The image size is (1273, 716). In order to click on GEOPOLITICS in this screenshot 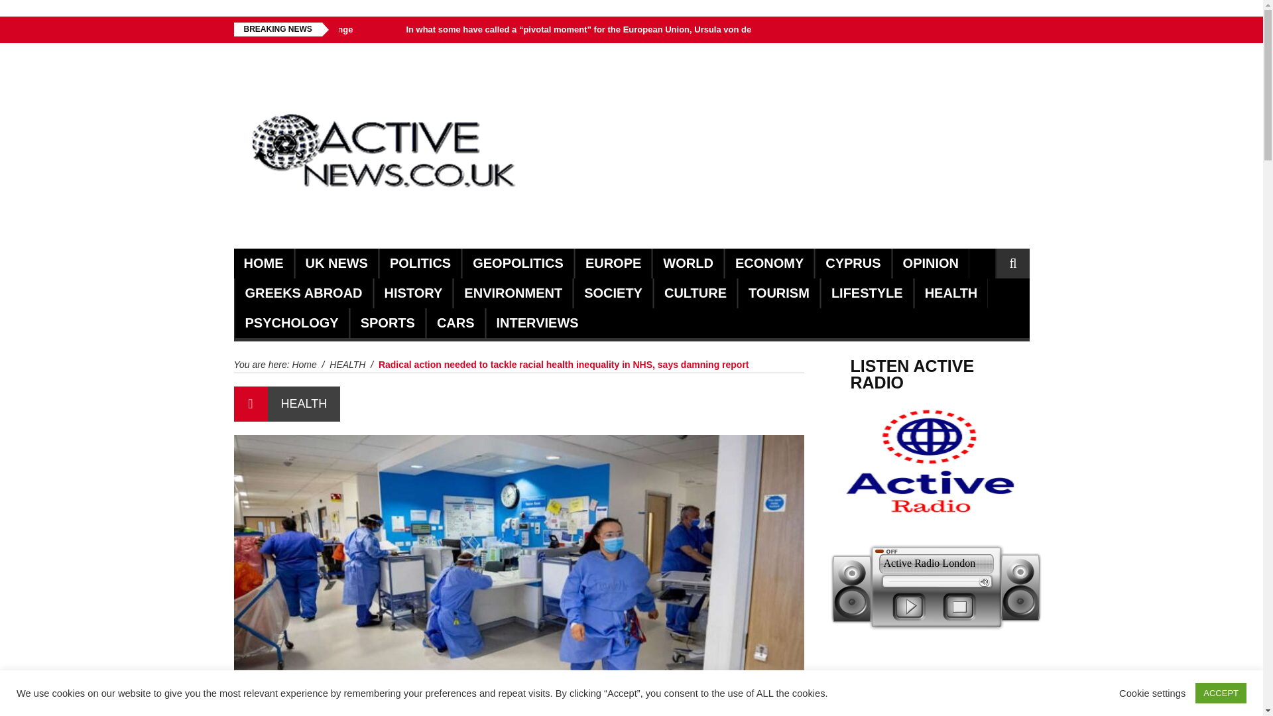, I will do `click(518, 263)`.